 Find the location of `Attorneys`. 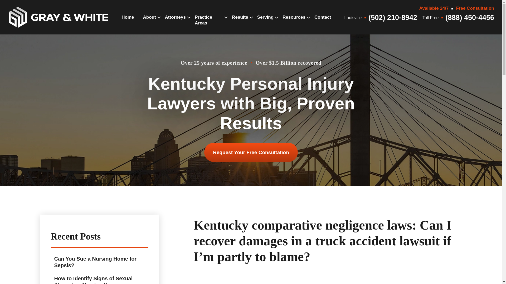

Attorneys is located at coordinates (175, 23).